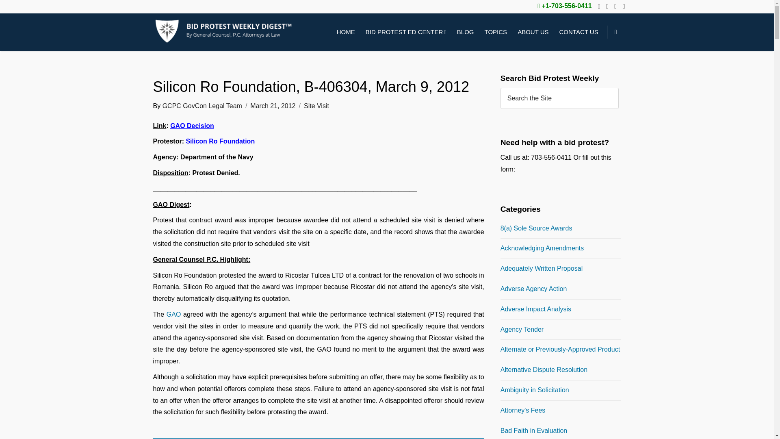 This screenshot has height=439, width=780. I want to click on ABOUT US, so click(533, 32).